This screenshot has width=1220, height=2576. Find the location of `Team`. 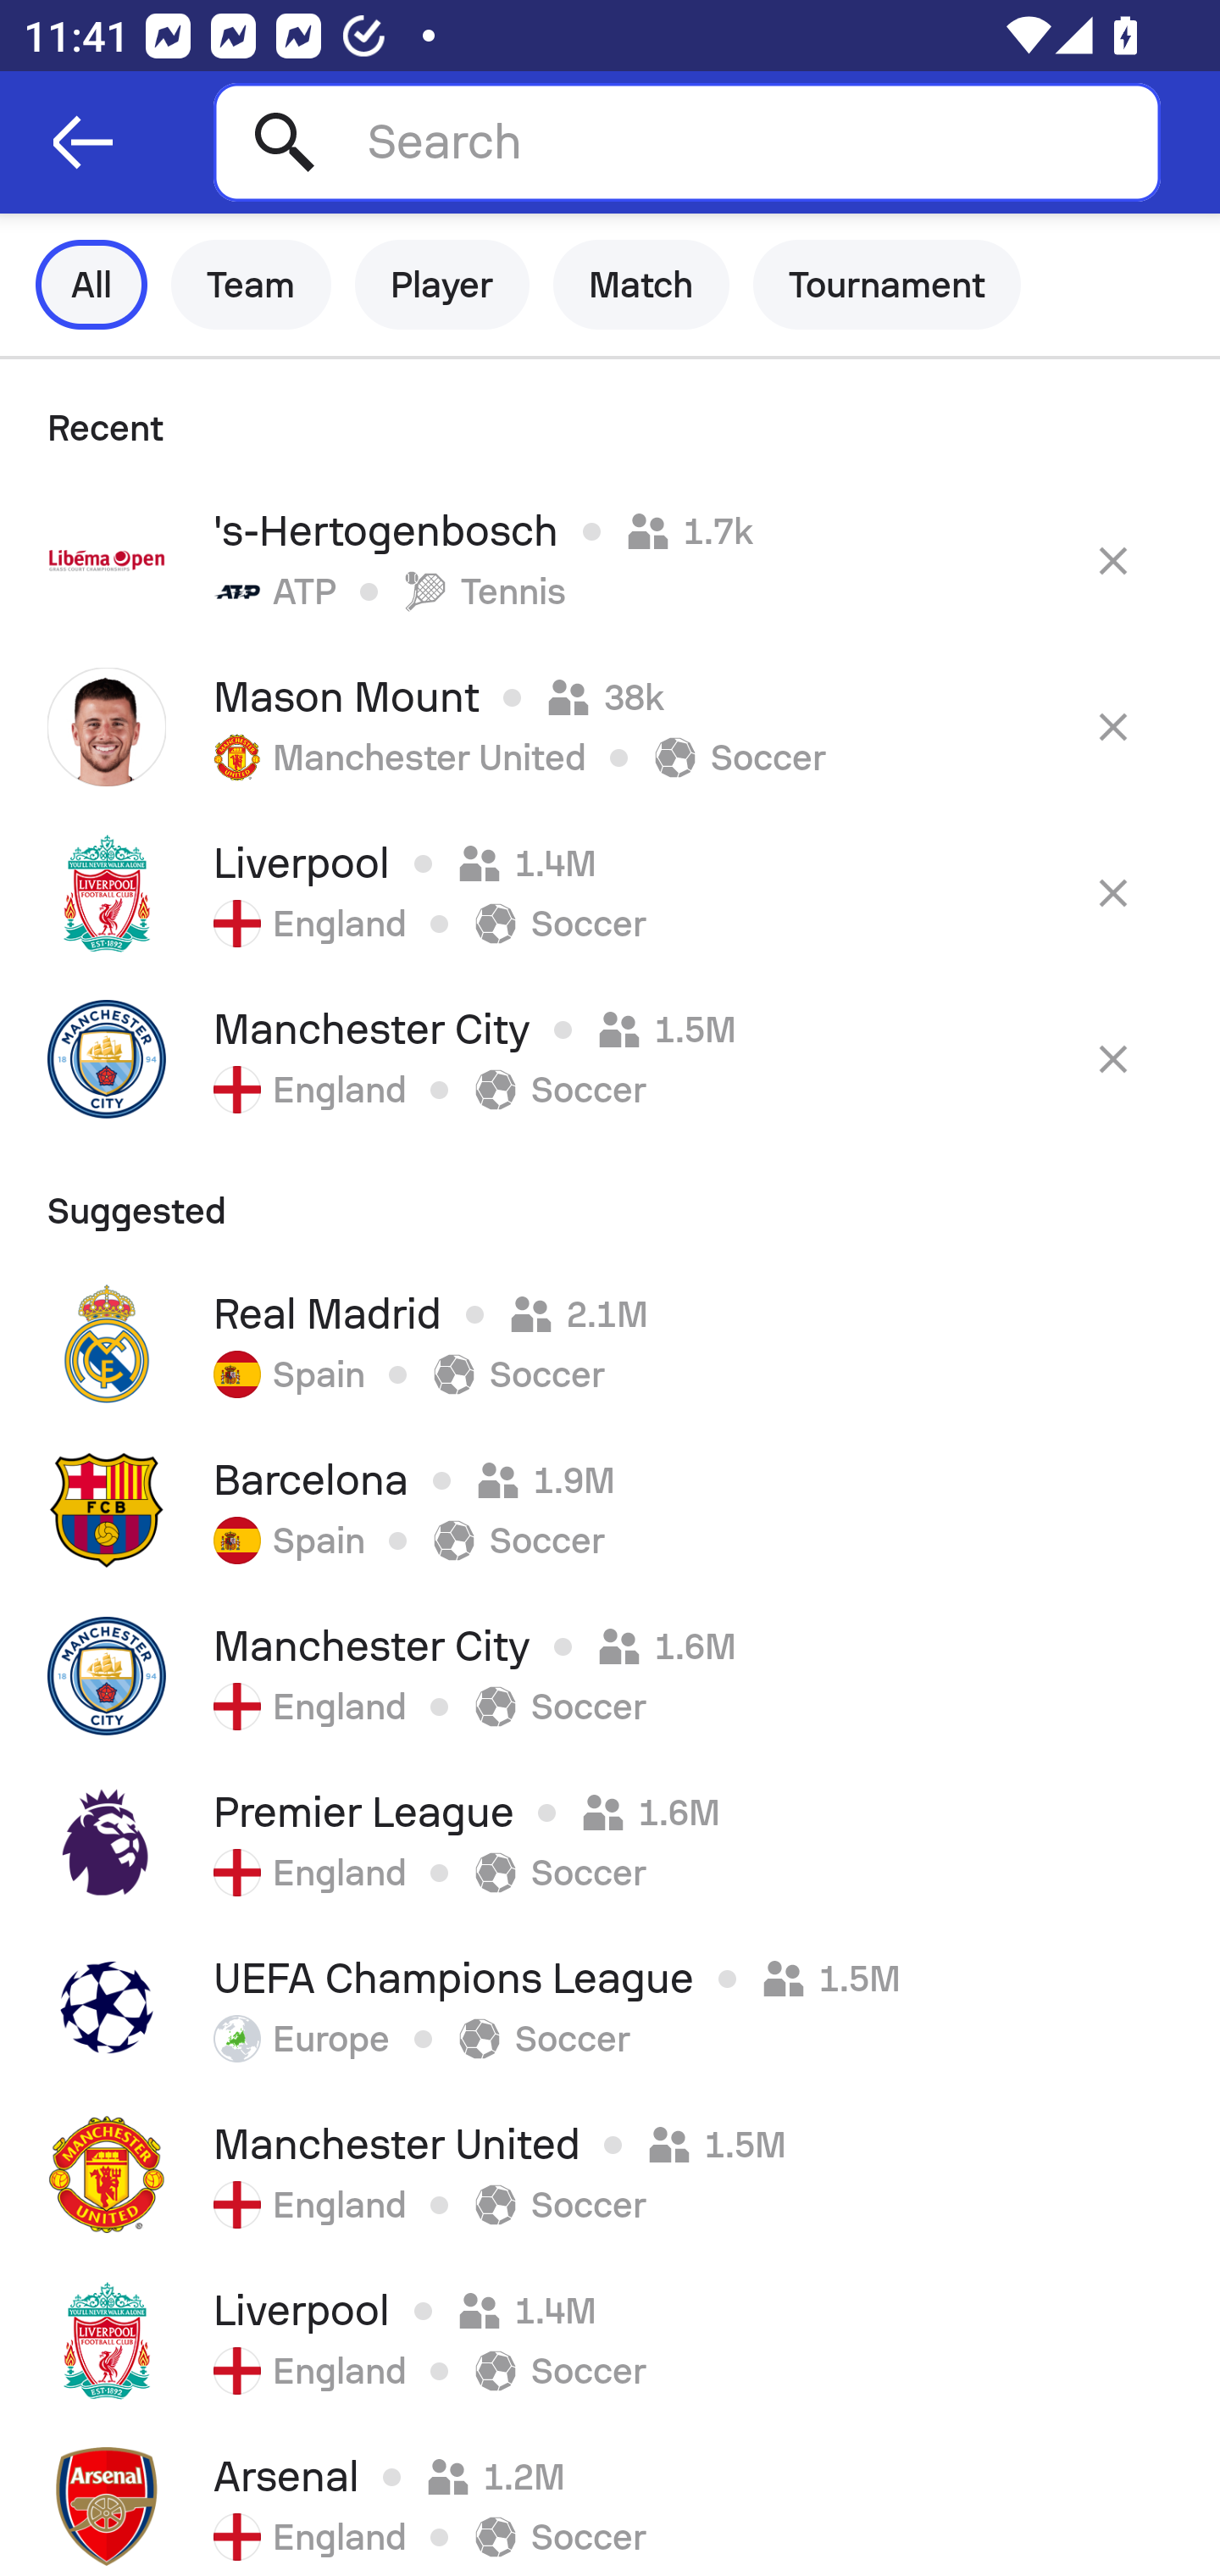

Team is located at coordinates (251, 285).